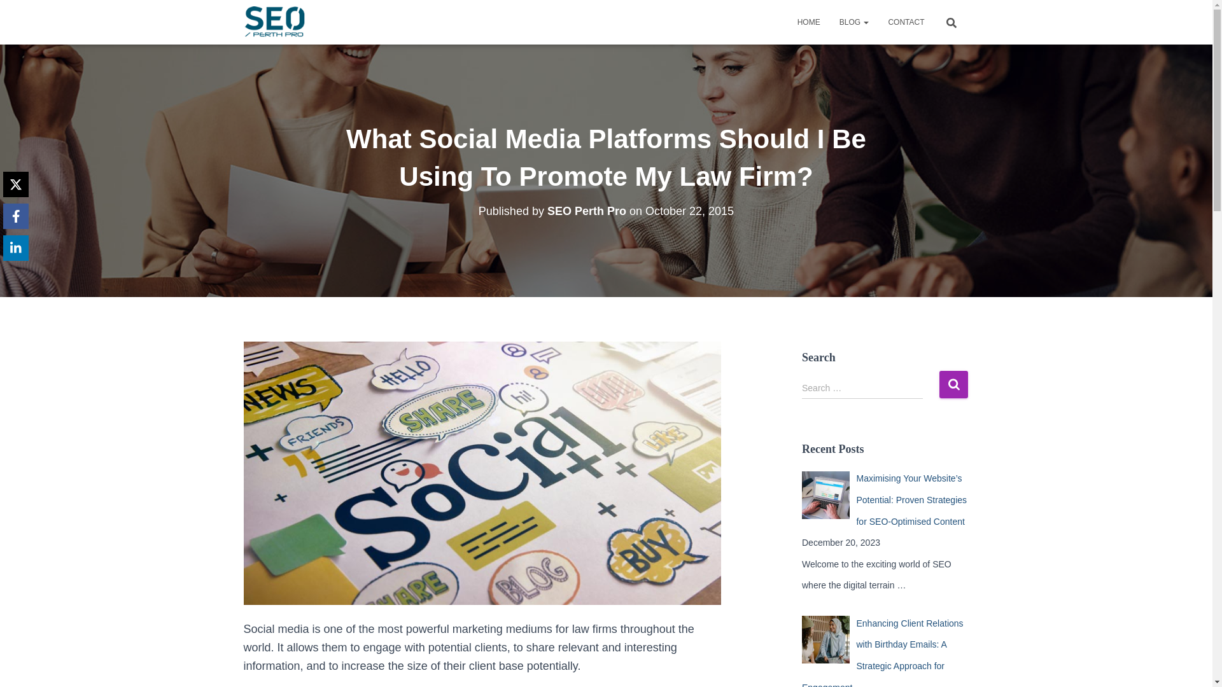 The width and height of the screenshot is (1222, 687). What do you see at coordinates (587, 211) in the screenshot?
I see `SEO Perth Pro` at bounding box center [587, 211].